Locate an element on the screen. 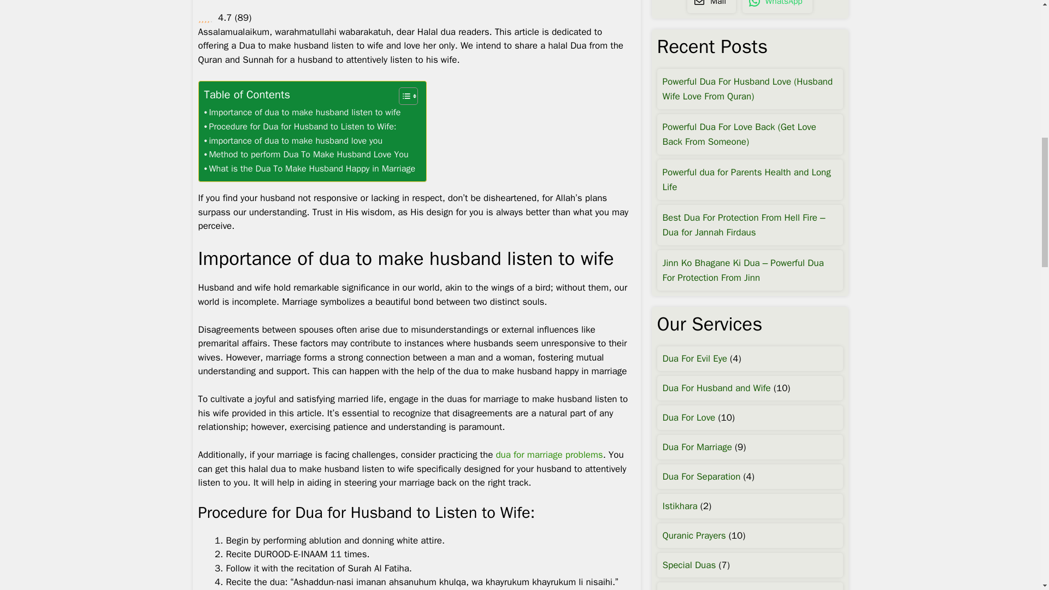 The width and height of the screenshot is (1049, 590). Importance of dua to make husband listen to wife  is located at coordinates (304, 113).